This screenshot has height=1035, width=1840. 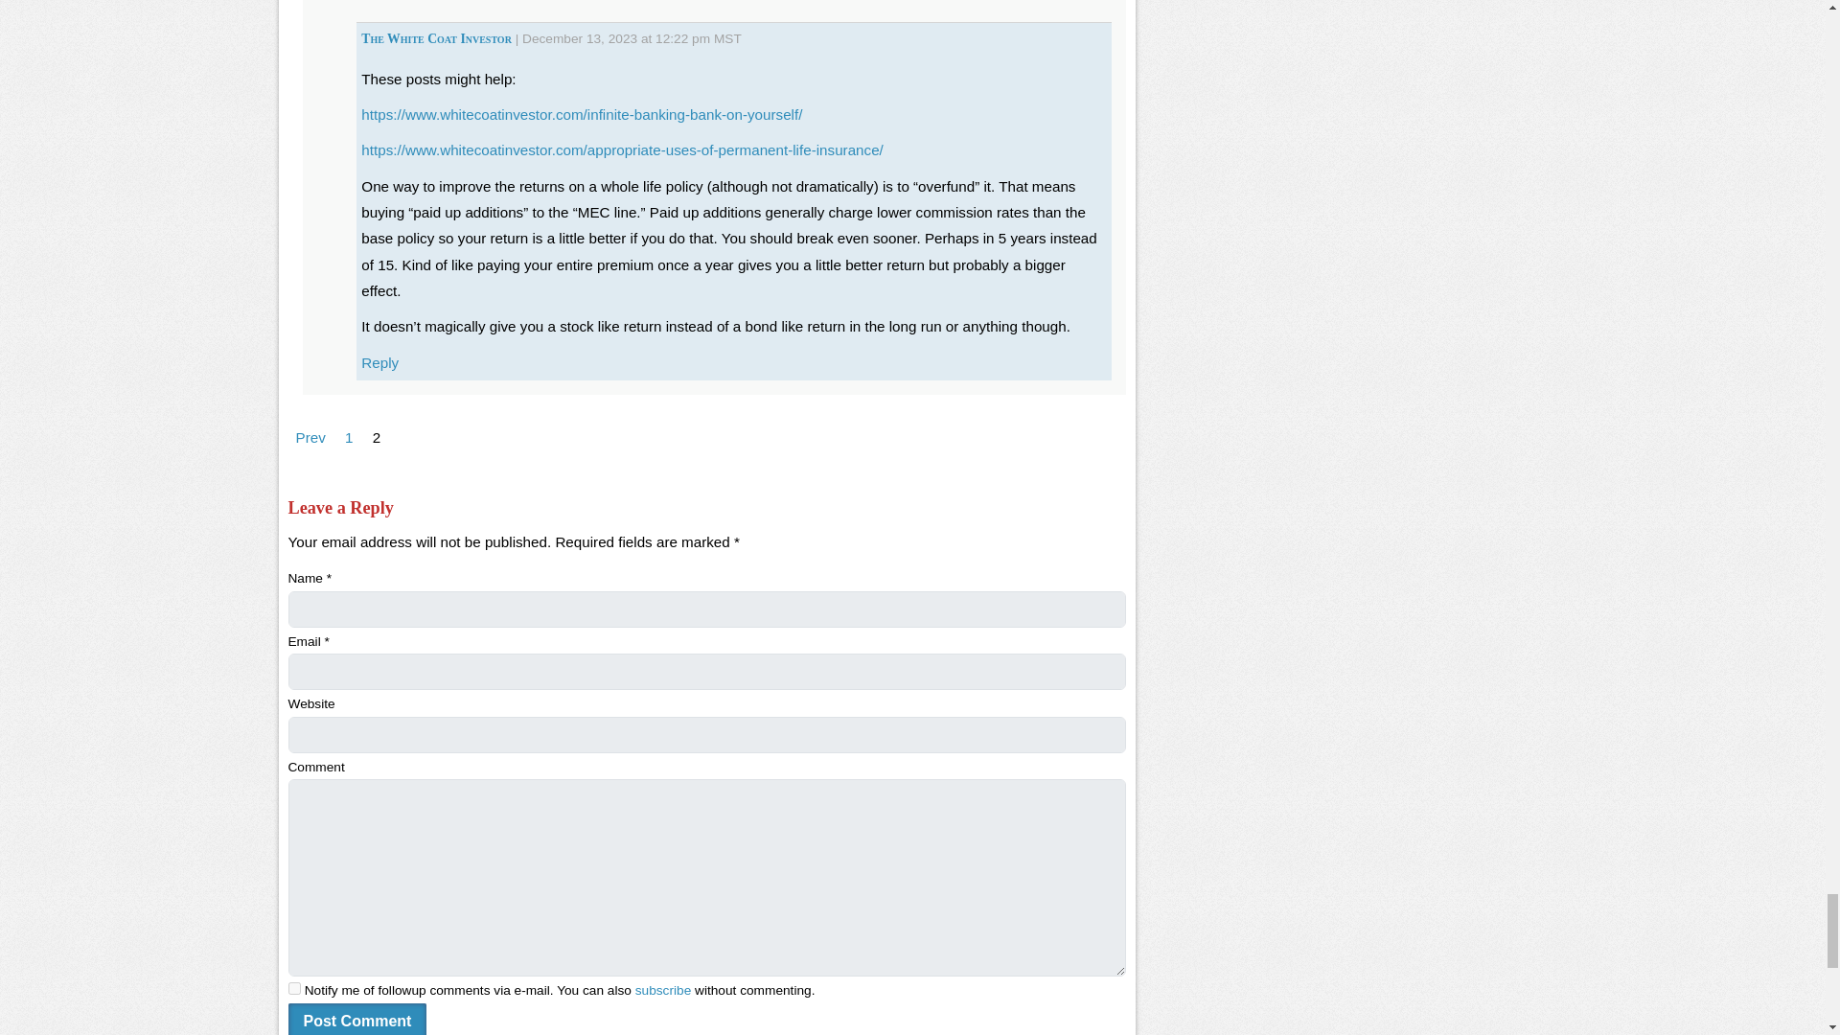 What do you see at coordinates (356, 1019) in the screenshot?
I see `Post Comment` at bounding box center [356, 1019].